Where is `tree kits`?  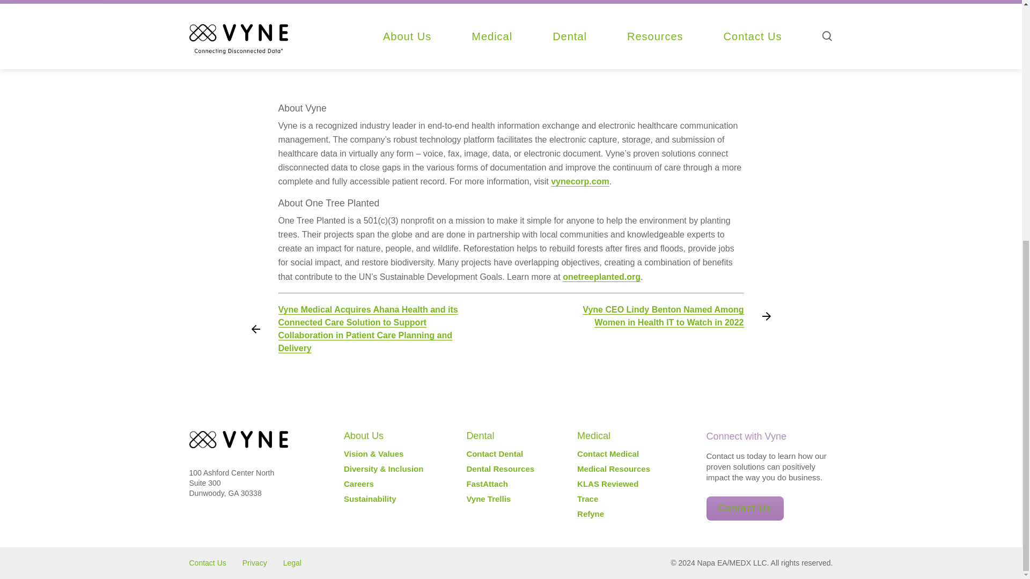 tree kits is located at coordinates (544, 14).